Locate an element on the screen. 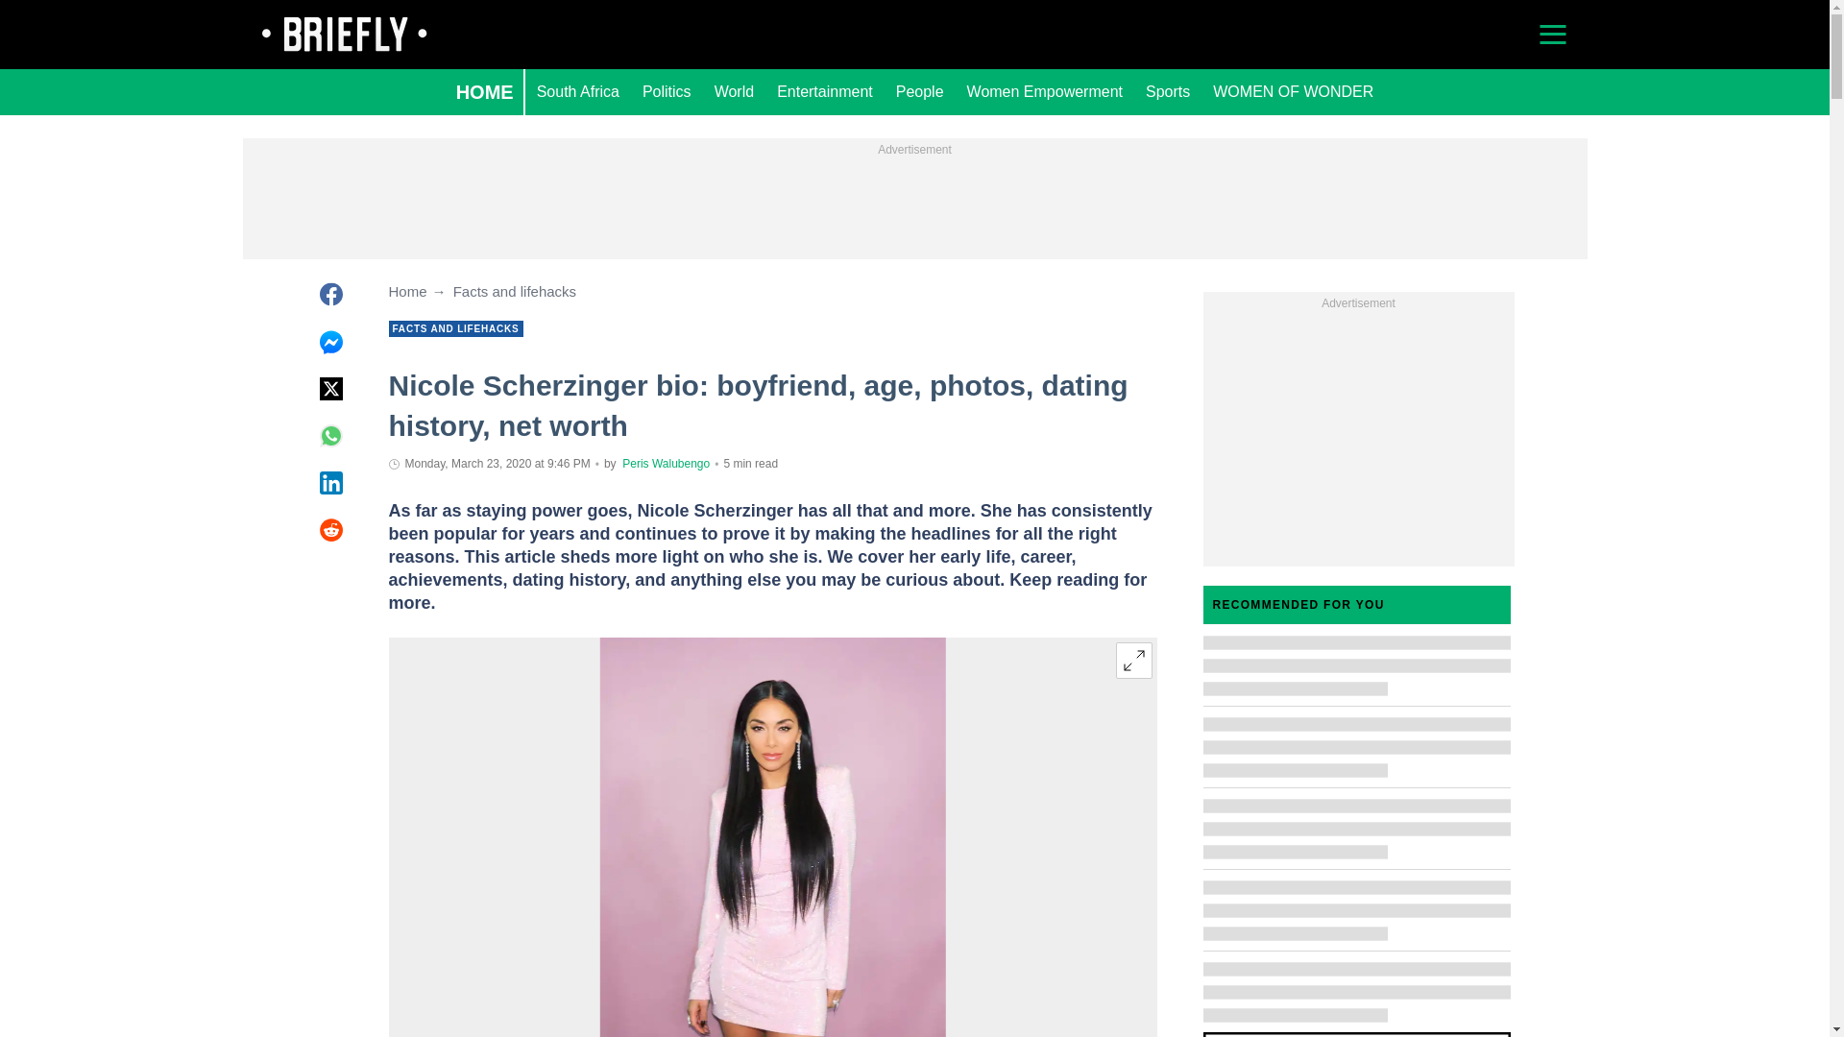 The image size is (1844, 1037). HOME is located at coordinates (484, 92).